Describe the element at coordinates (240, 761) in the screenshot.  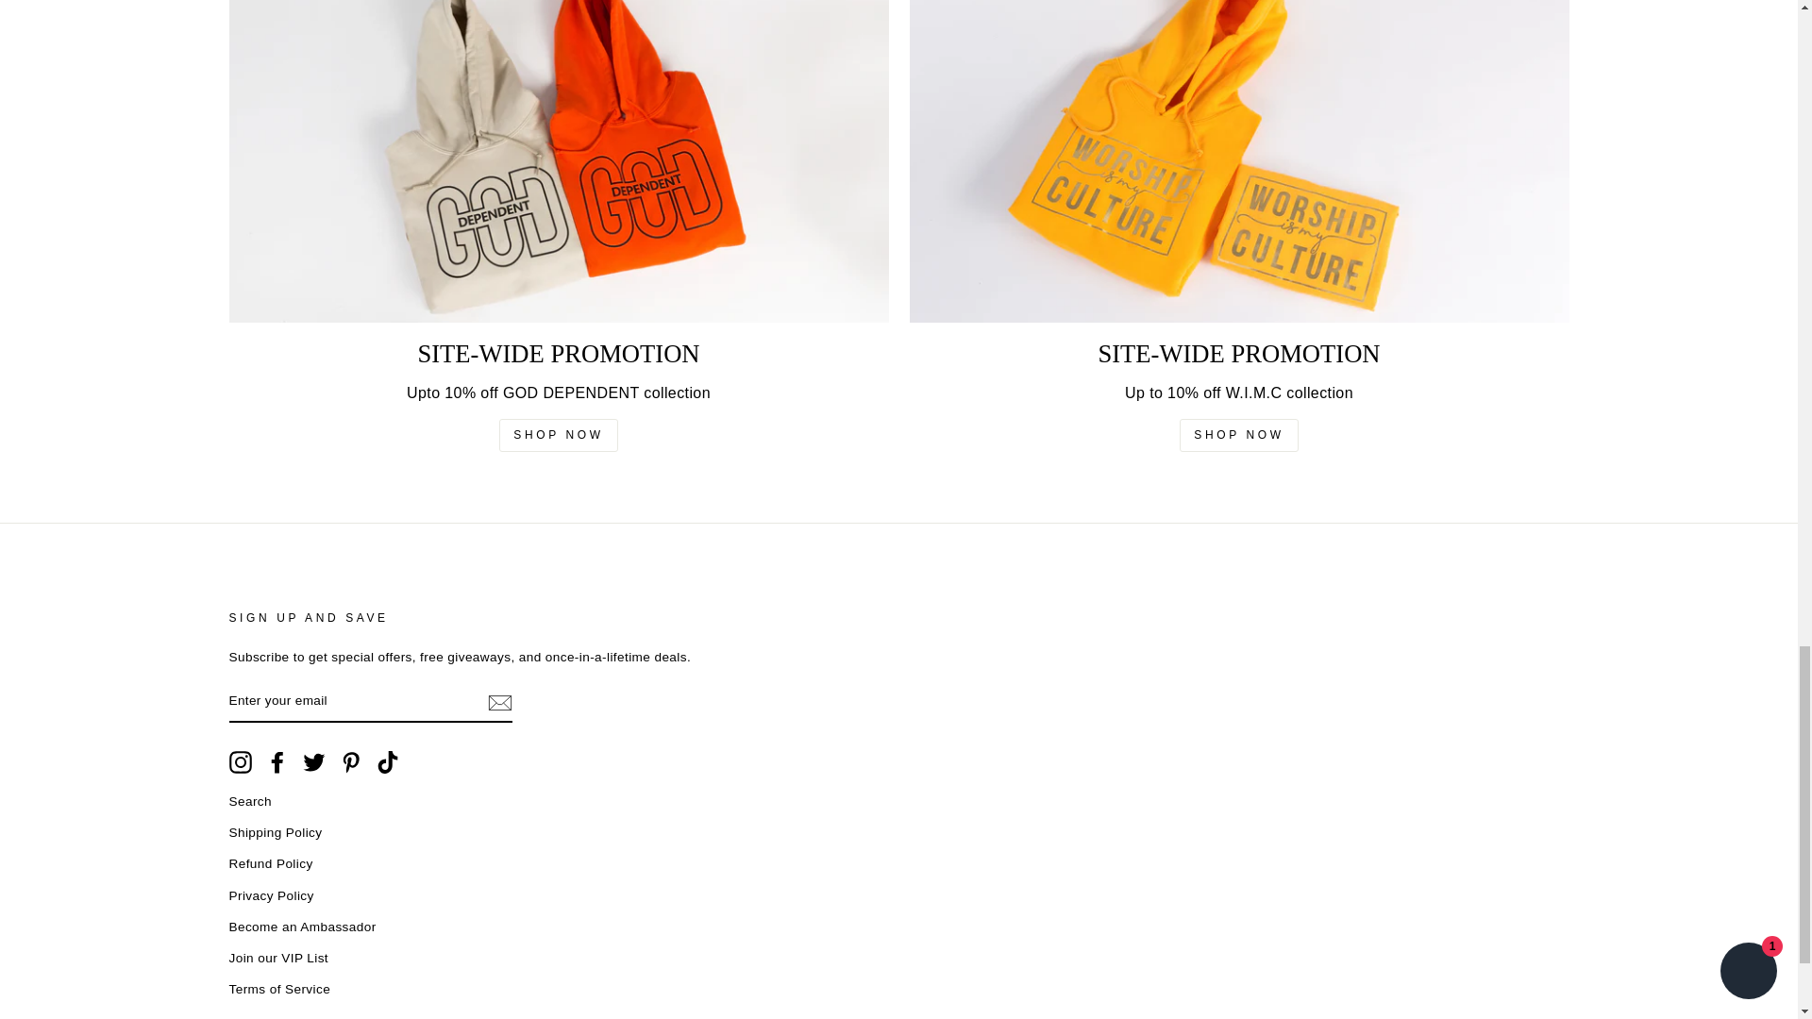
I see `In-Essence on Instagram` at that location.